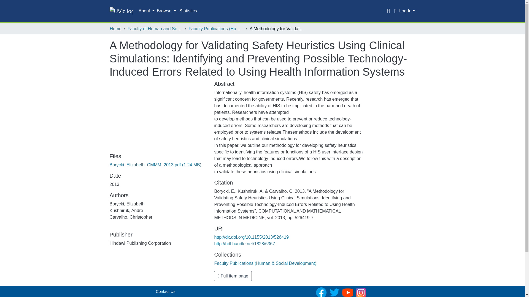 Image resolution: width=529 pixels, height=297 pixels. I want to click on Faculty of Human and Social Development, so click(155, 29).